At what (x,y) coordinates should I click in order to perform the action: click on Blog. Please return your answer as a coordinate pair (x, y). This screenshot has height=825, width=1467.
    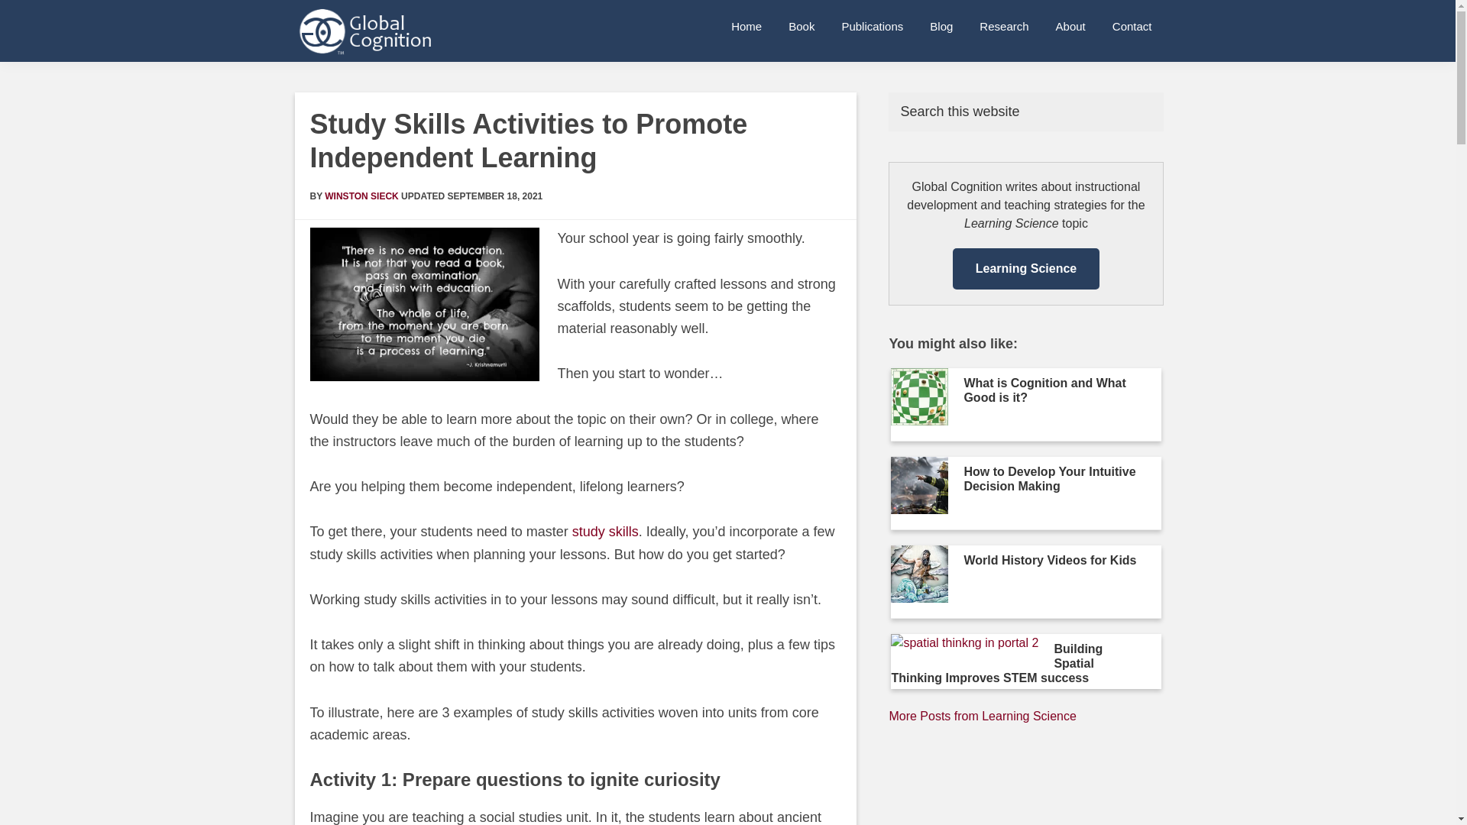
    Looking at the image, I should click on (941, 26).